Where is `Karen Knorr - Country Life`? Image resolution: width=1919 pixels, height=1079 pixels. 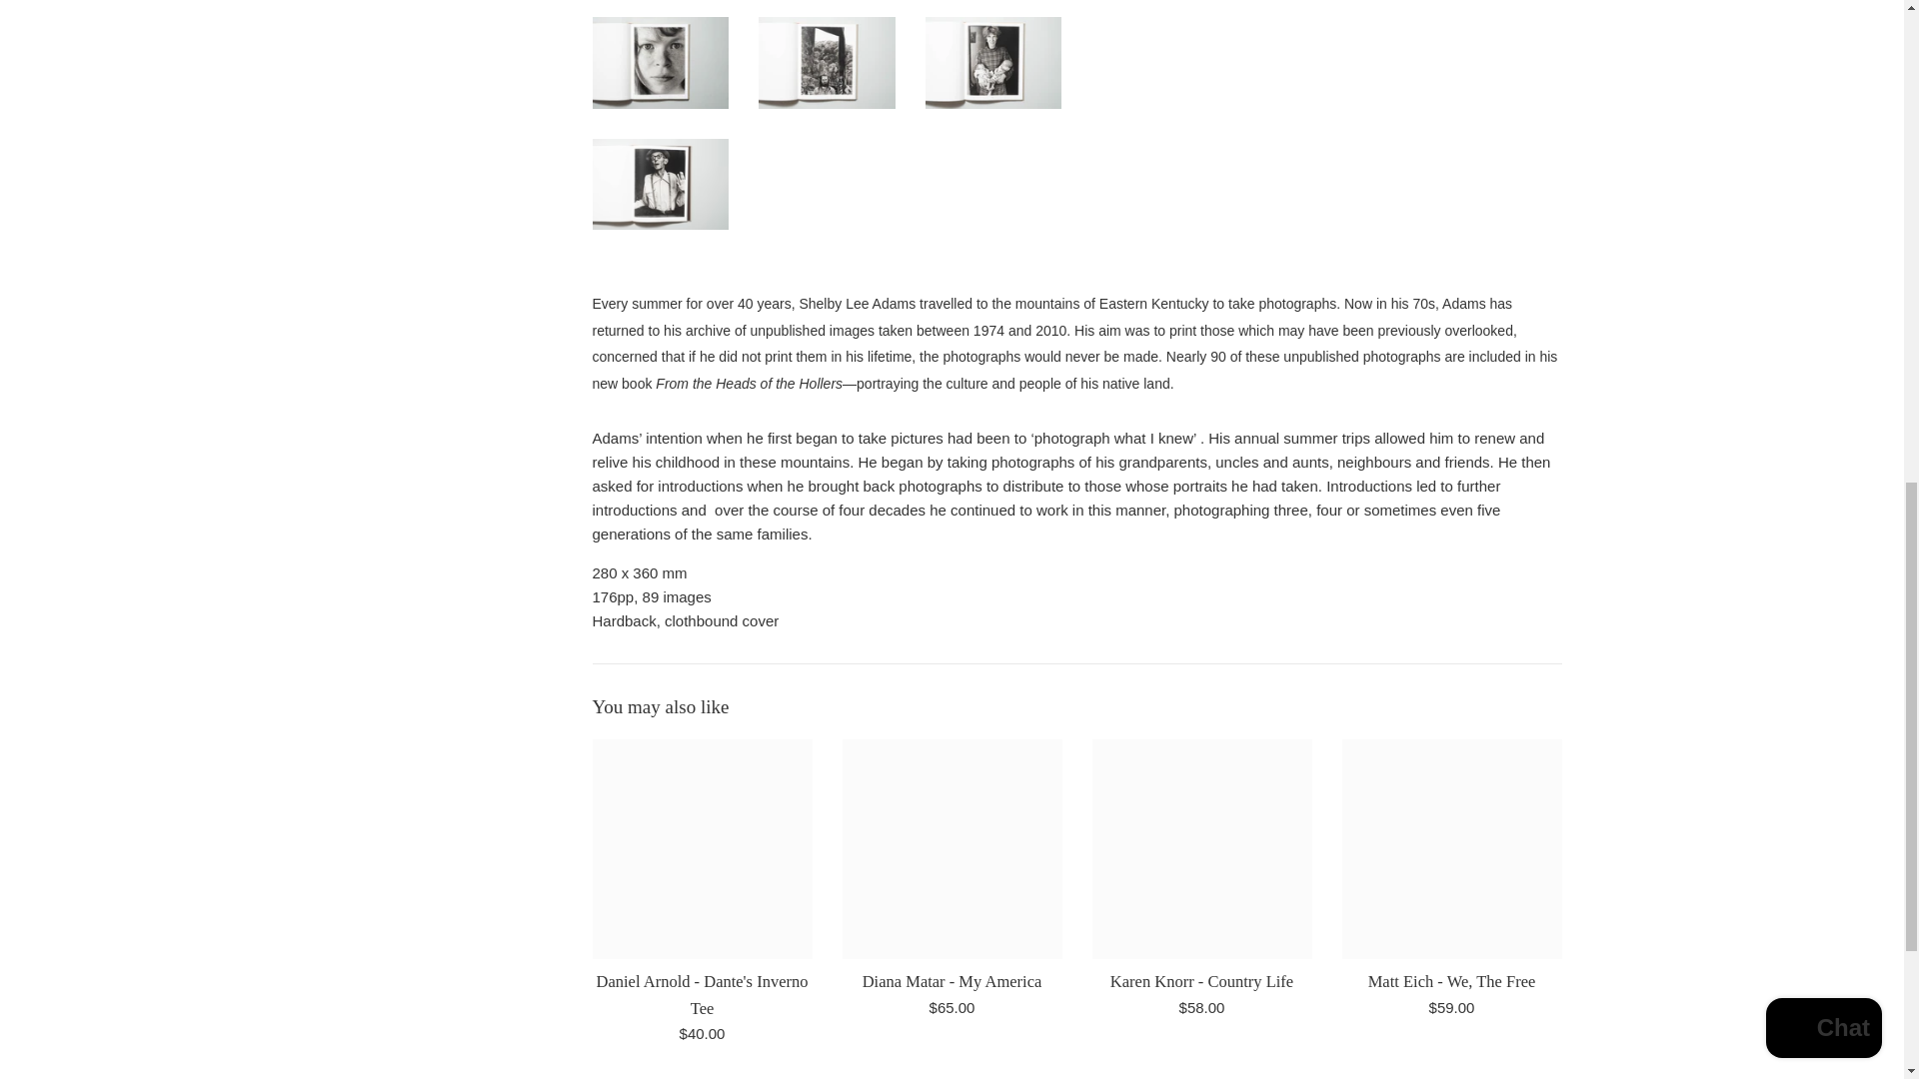
Karen Knorr - Country Life is located at coordinates (1201, 849).